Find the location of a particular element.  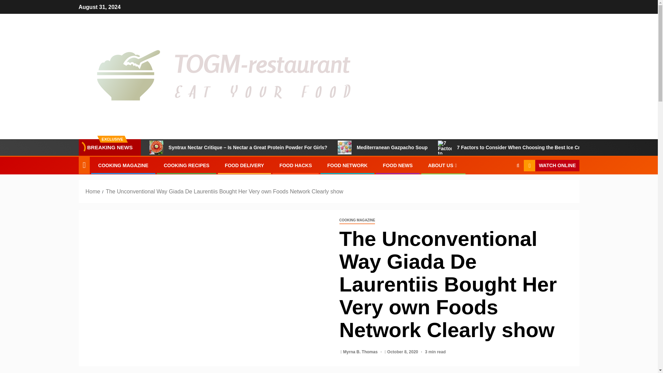

FOOD NEWS is located at coordinates (398, 165).